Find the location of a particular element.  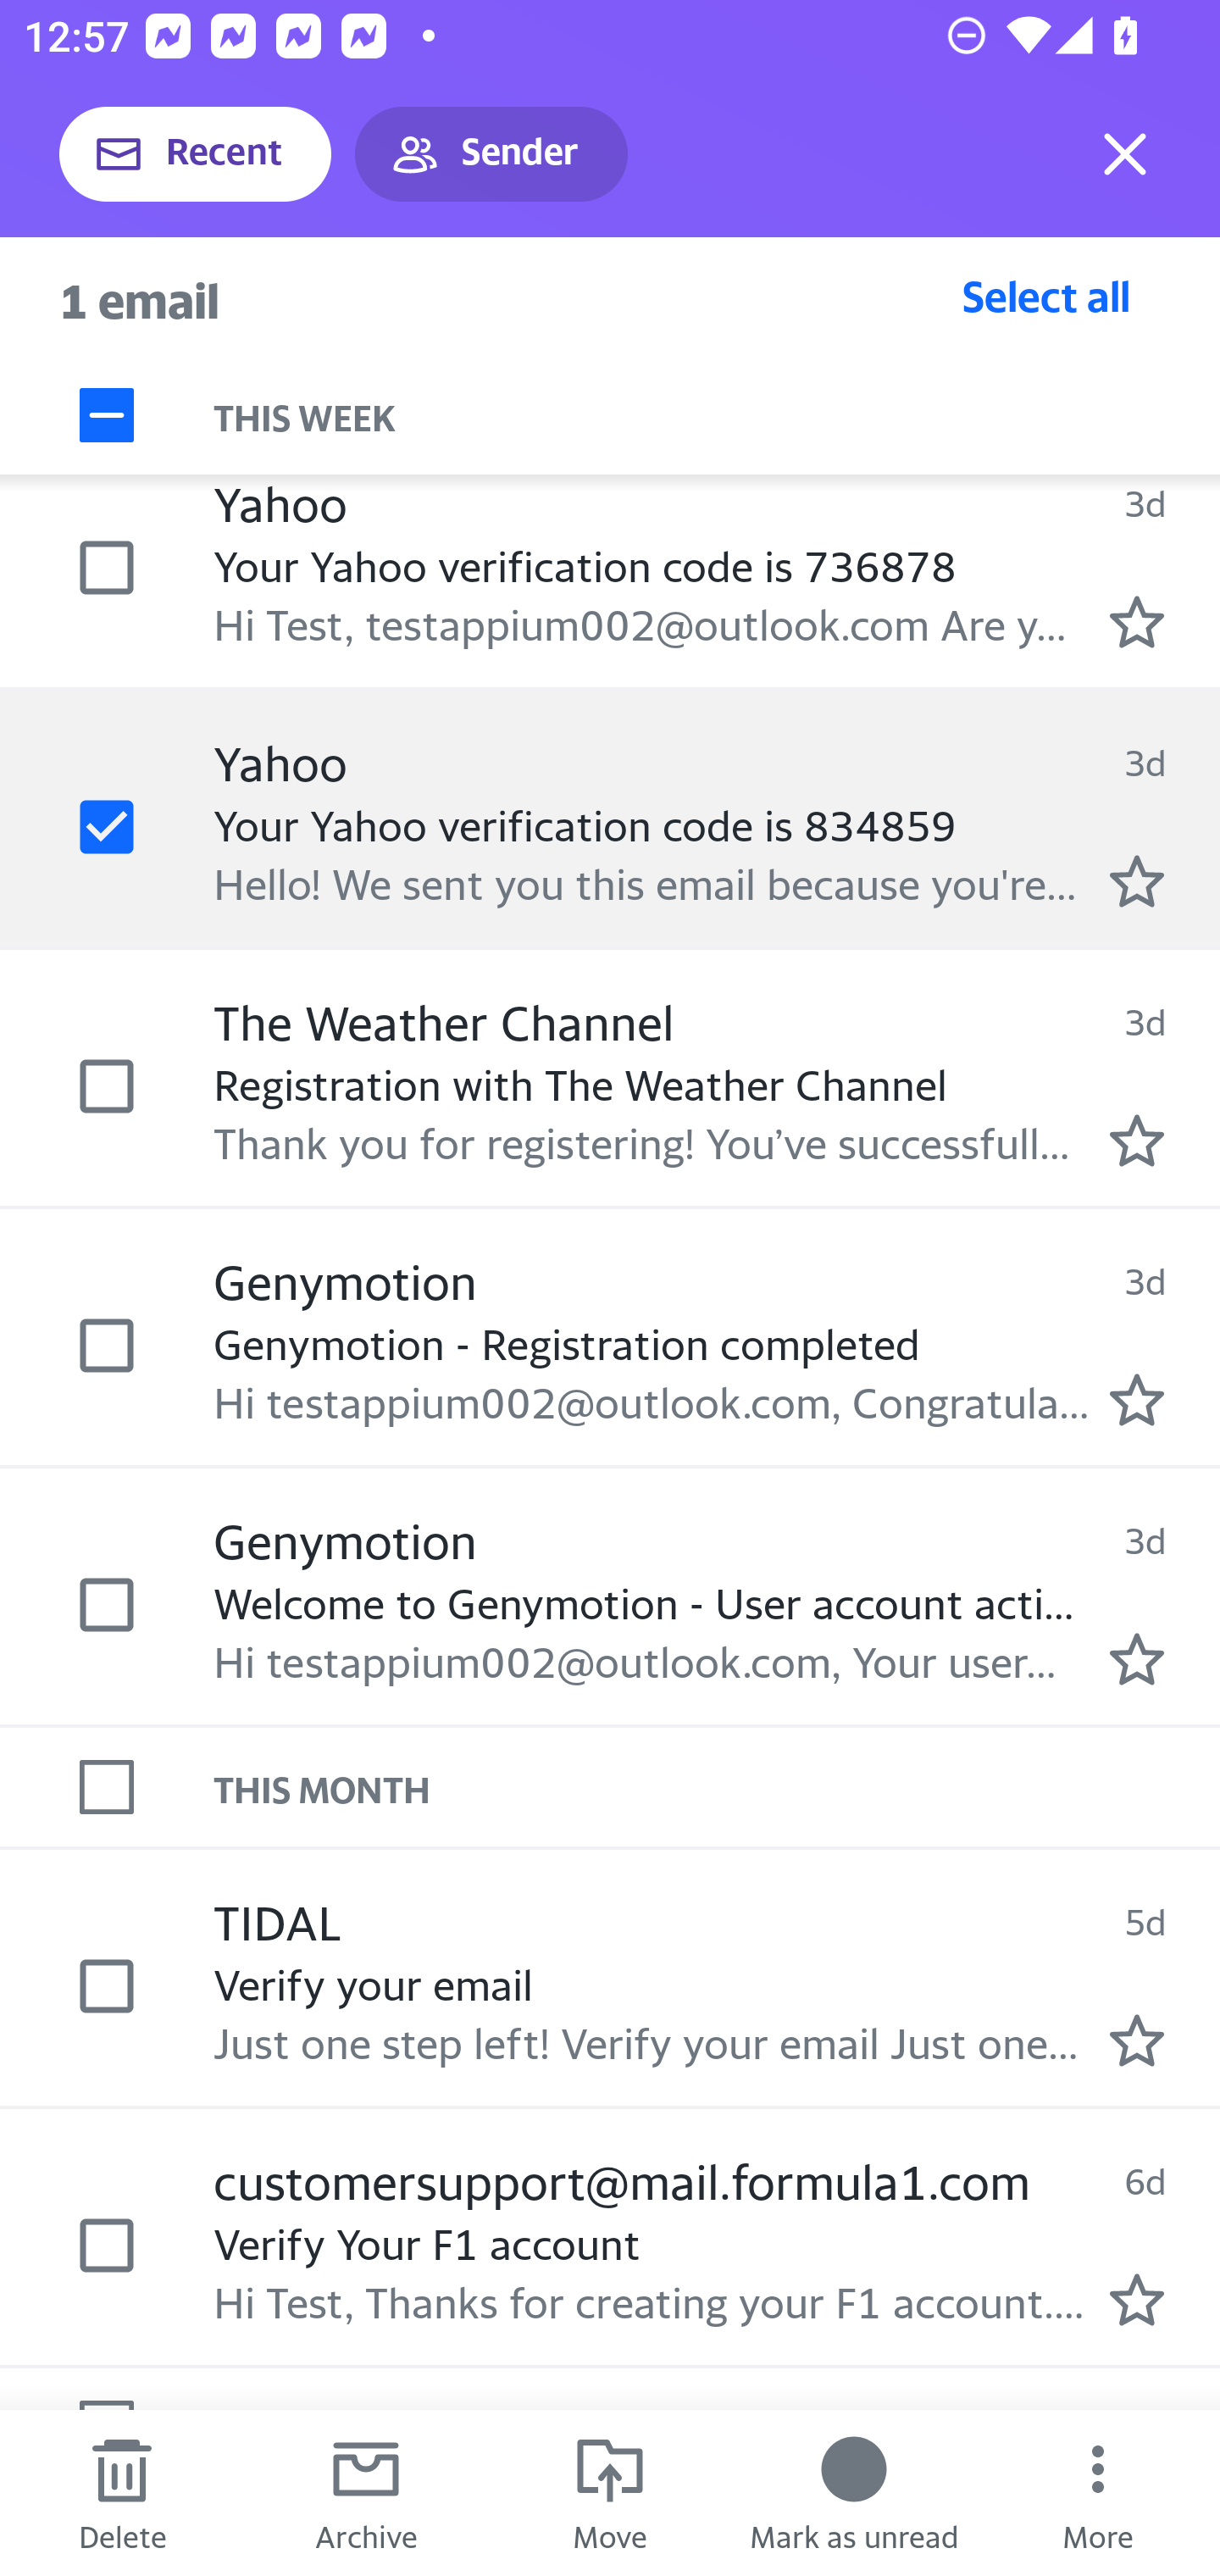

Mark as starred. is located at coordinates (1137, 1140).